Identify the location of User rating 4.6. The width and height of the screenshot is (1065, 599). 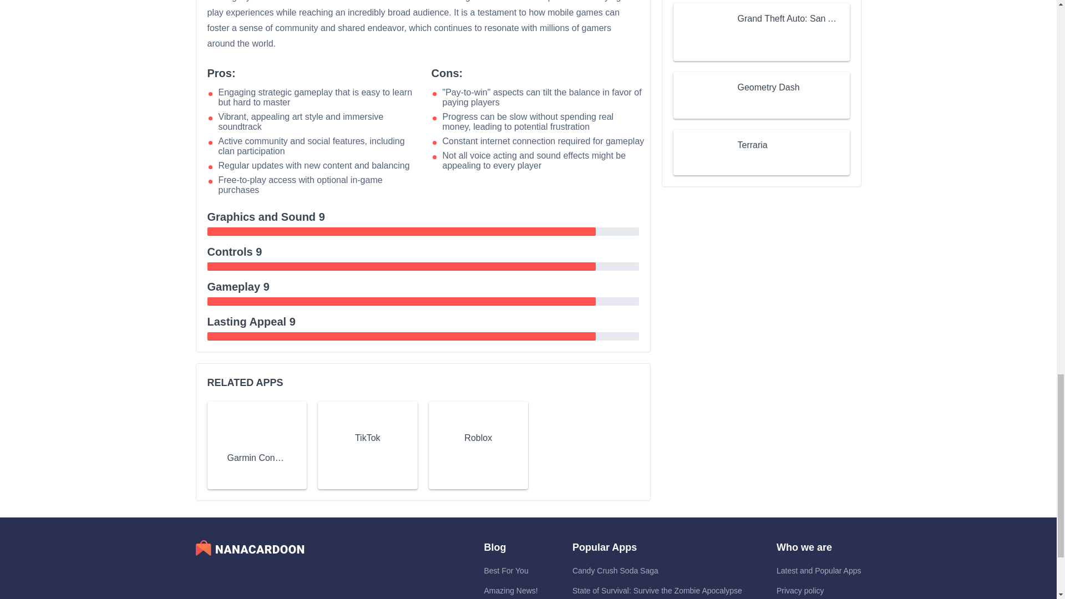
(367, 454).